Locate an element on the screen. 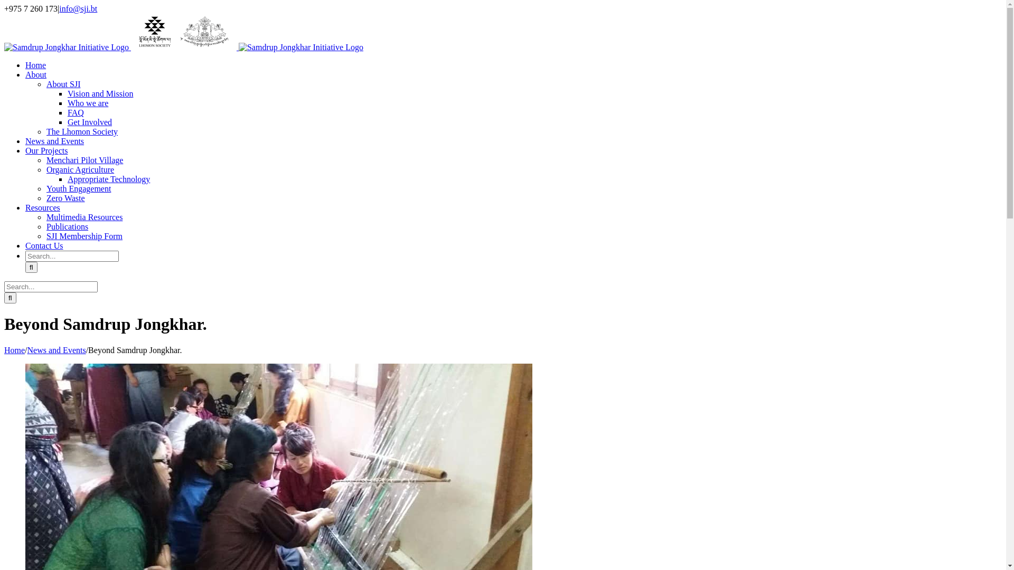  info@sji.bt is located at coordinates (78, 8).